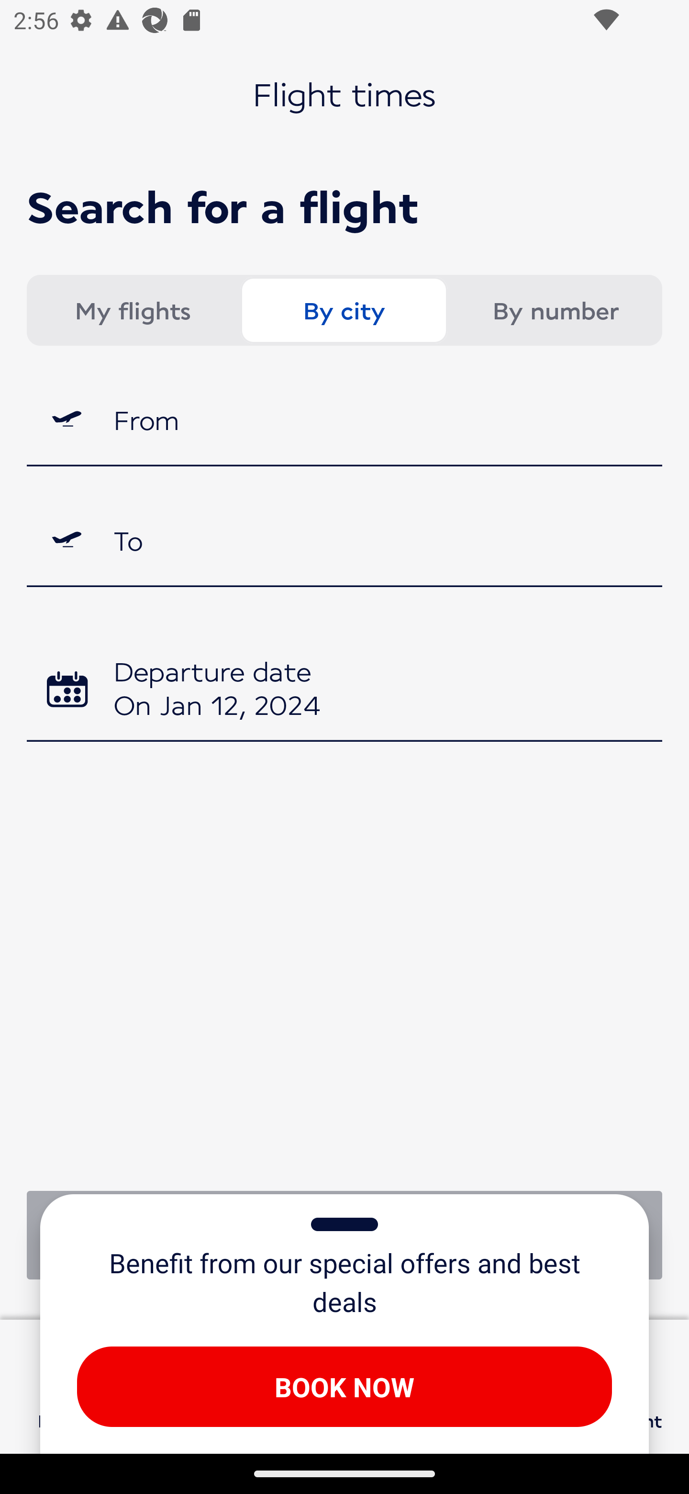 Image resolution: width=689 pixels, height=1494 pixels. Describe the element at coordinates (344, 690) in the screenshot. I see `On Jan 12, 2024 Departure date` at that location.